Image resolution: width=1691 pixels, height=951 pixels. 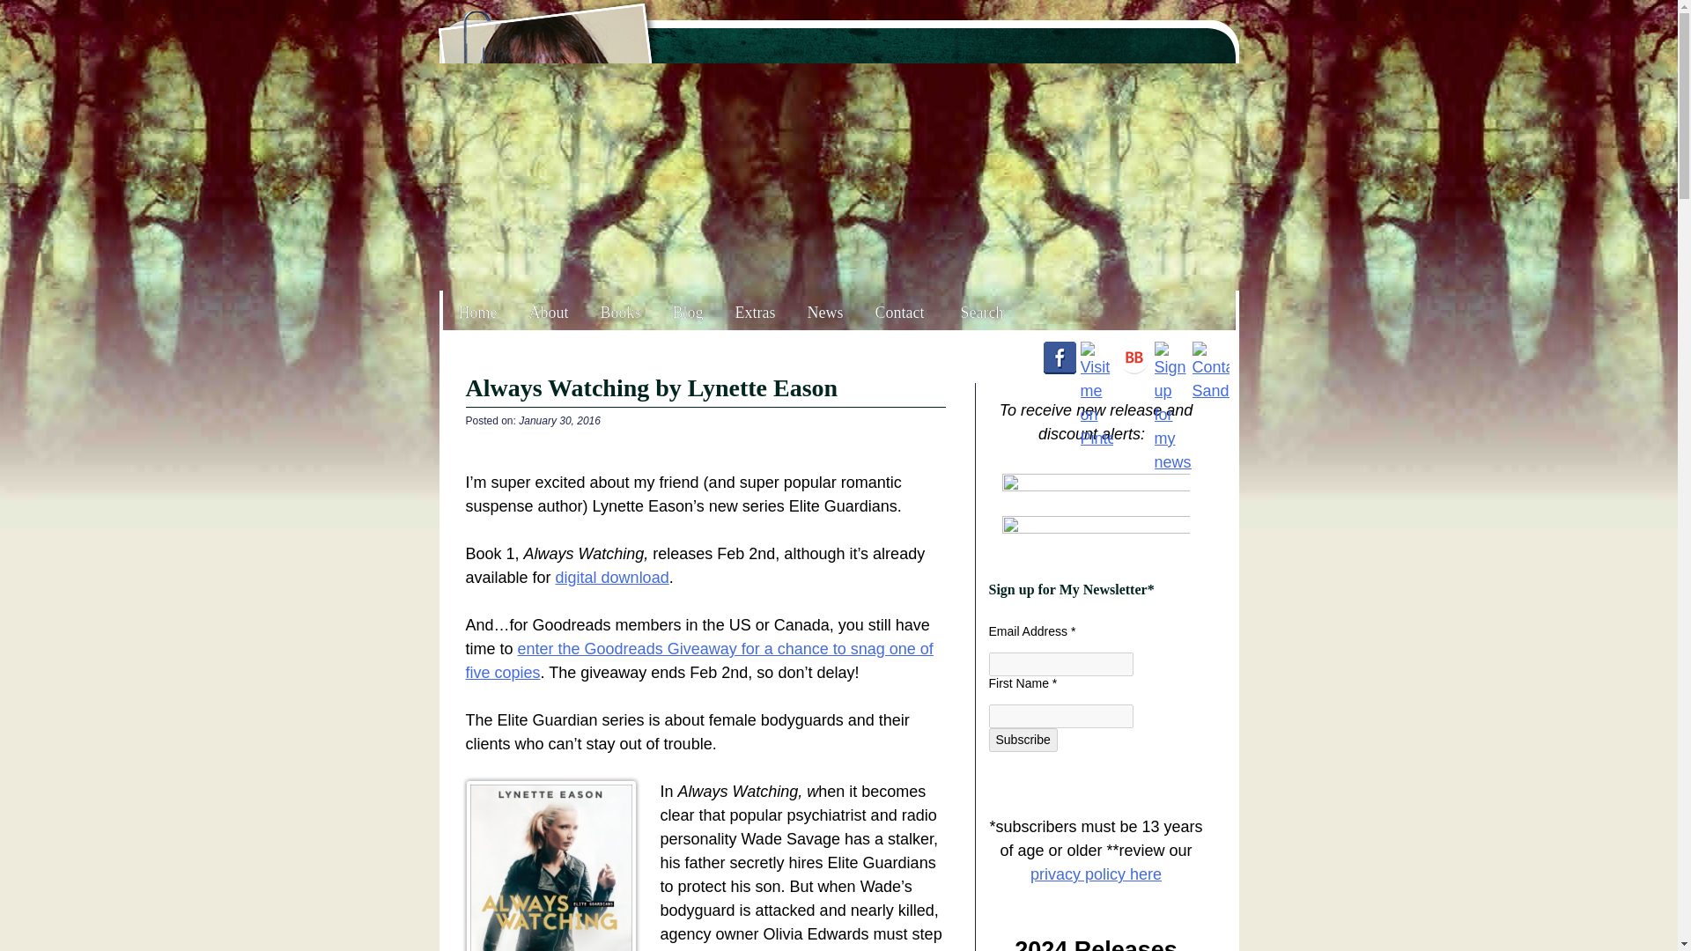 What do you see at coordinates (548, 313) in the screenshot?
I see `About` at bounding box center [548, 313].